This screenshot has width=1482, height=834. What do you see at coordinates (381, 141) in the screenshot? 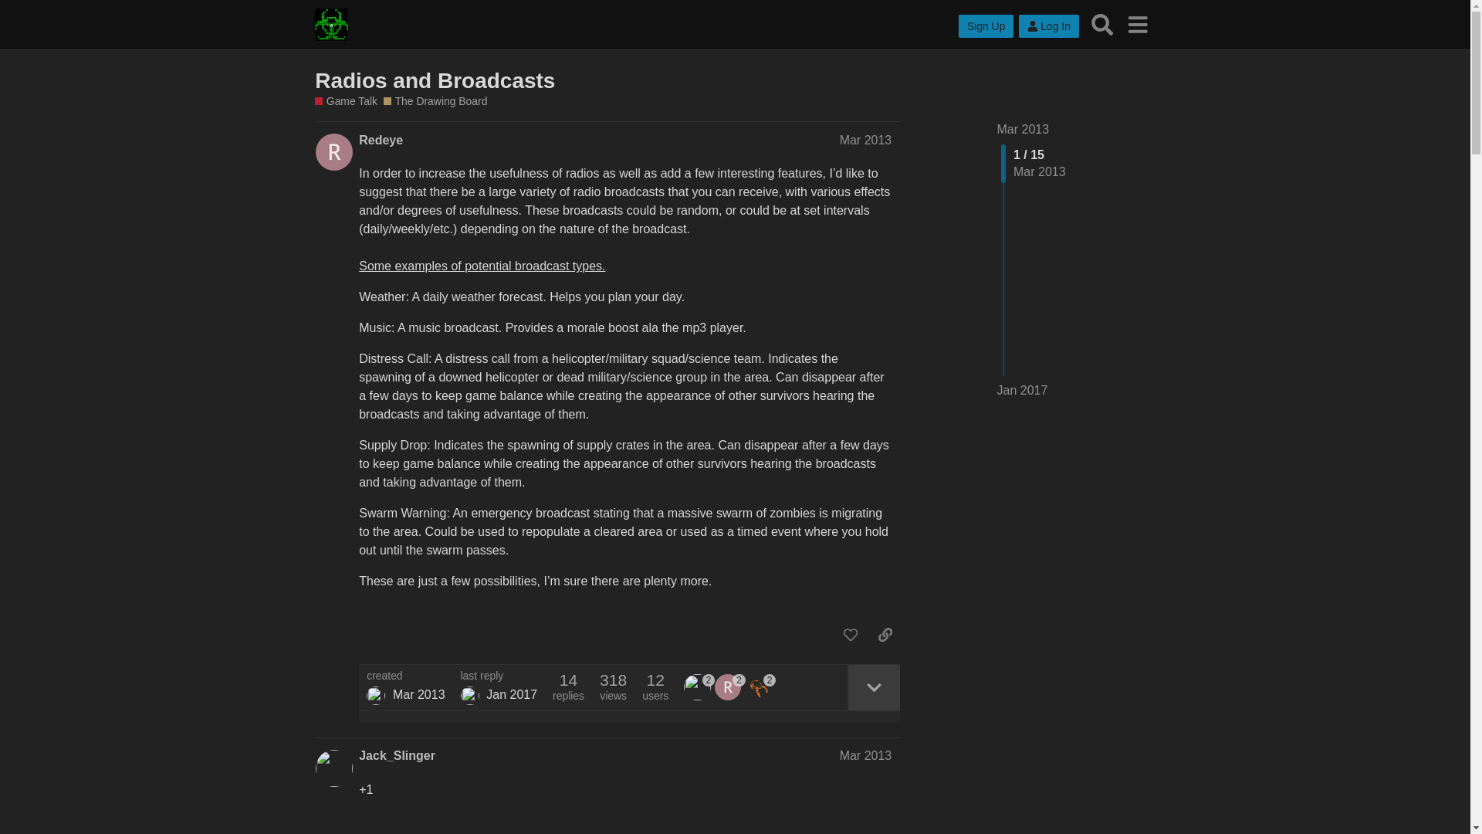
I see `Redeye` at bounding box center [381, 141].